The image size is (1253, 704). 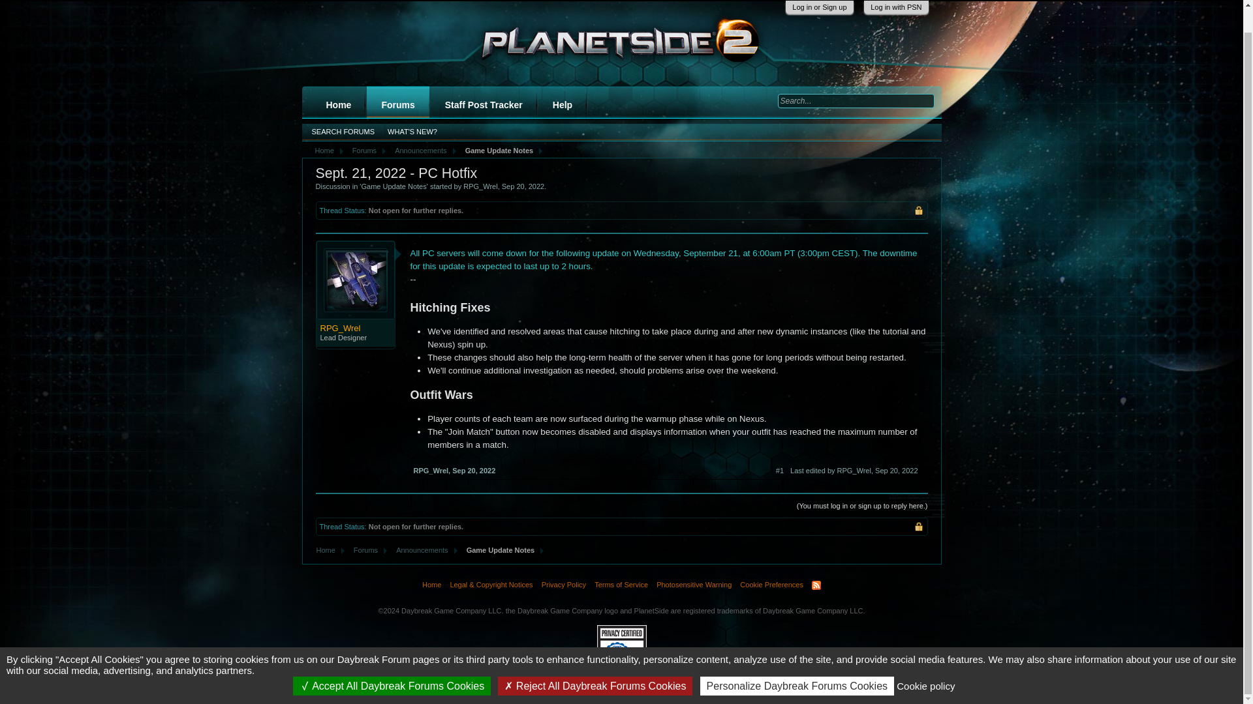 I want to click on Game Update Notes, so click(x=497, y=151).